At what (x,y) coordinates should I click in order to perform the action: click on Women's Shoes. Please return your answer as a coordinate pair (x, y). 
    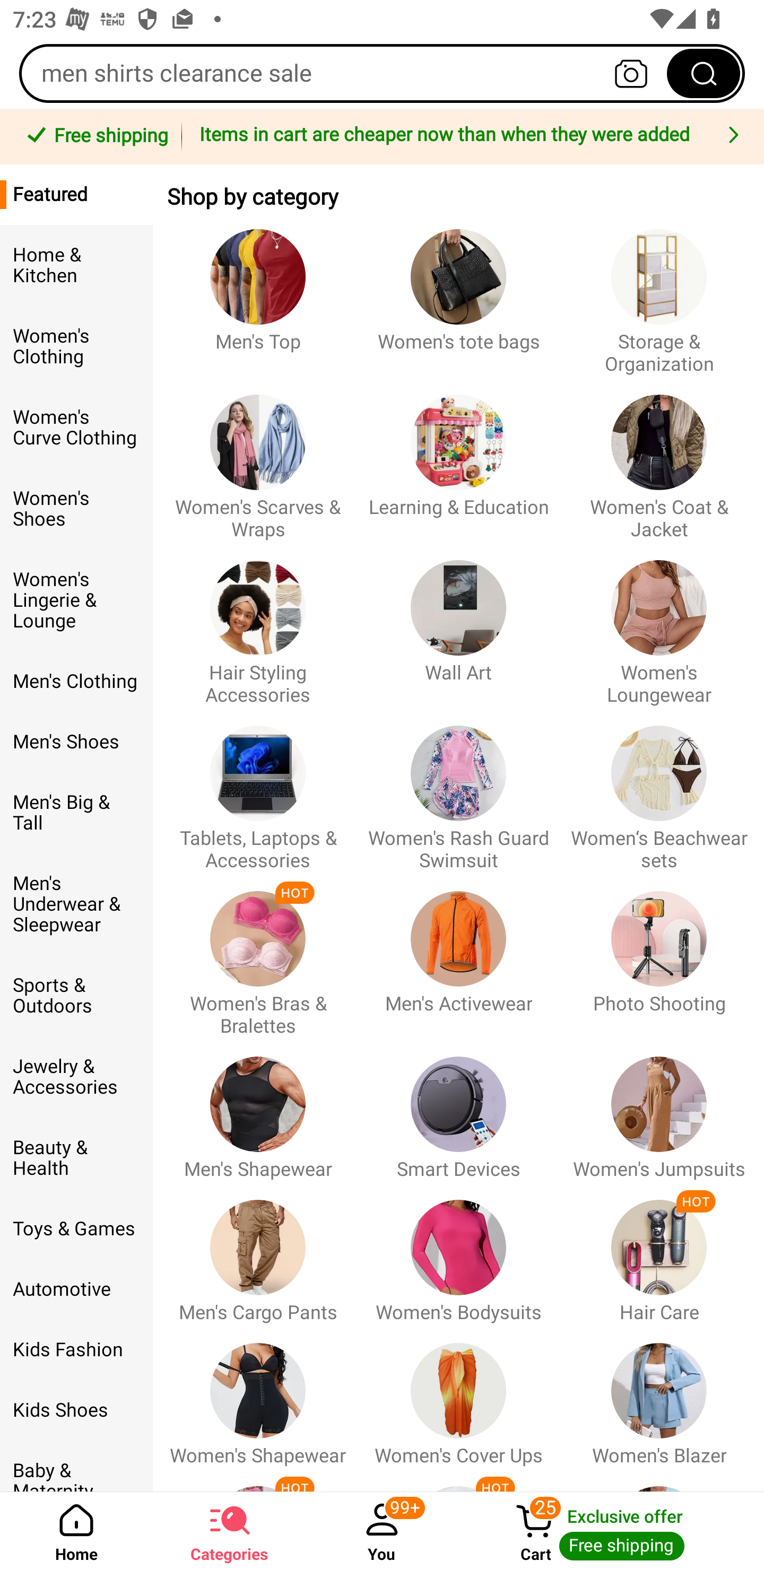
    Looking at the image, I should click on (76, 509).